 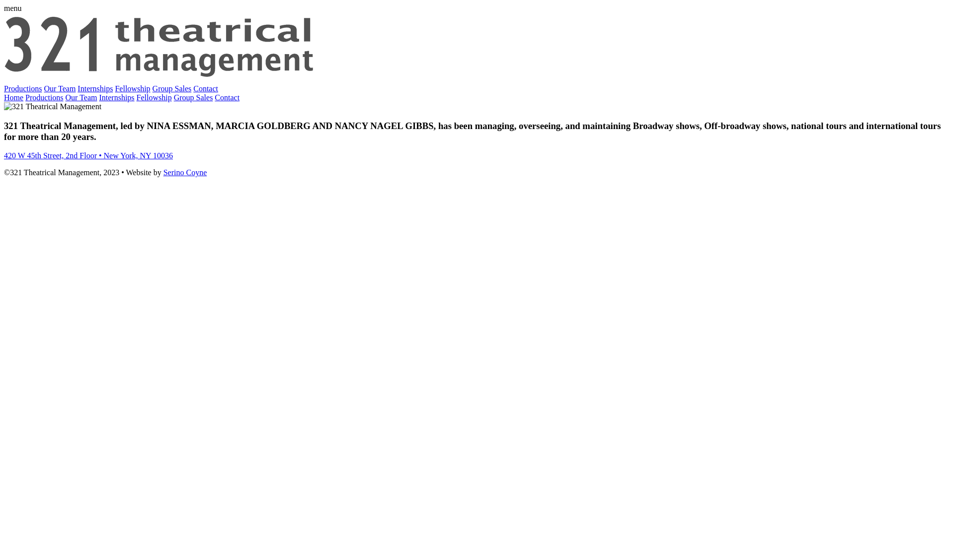 I want to click on Serino Coyne, so click(x=185, y=173).